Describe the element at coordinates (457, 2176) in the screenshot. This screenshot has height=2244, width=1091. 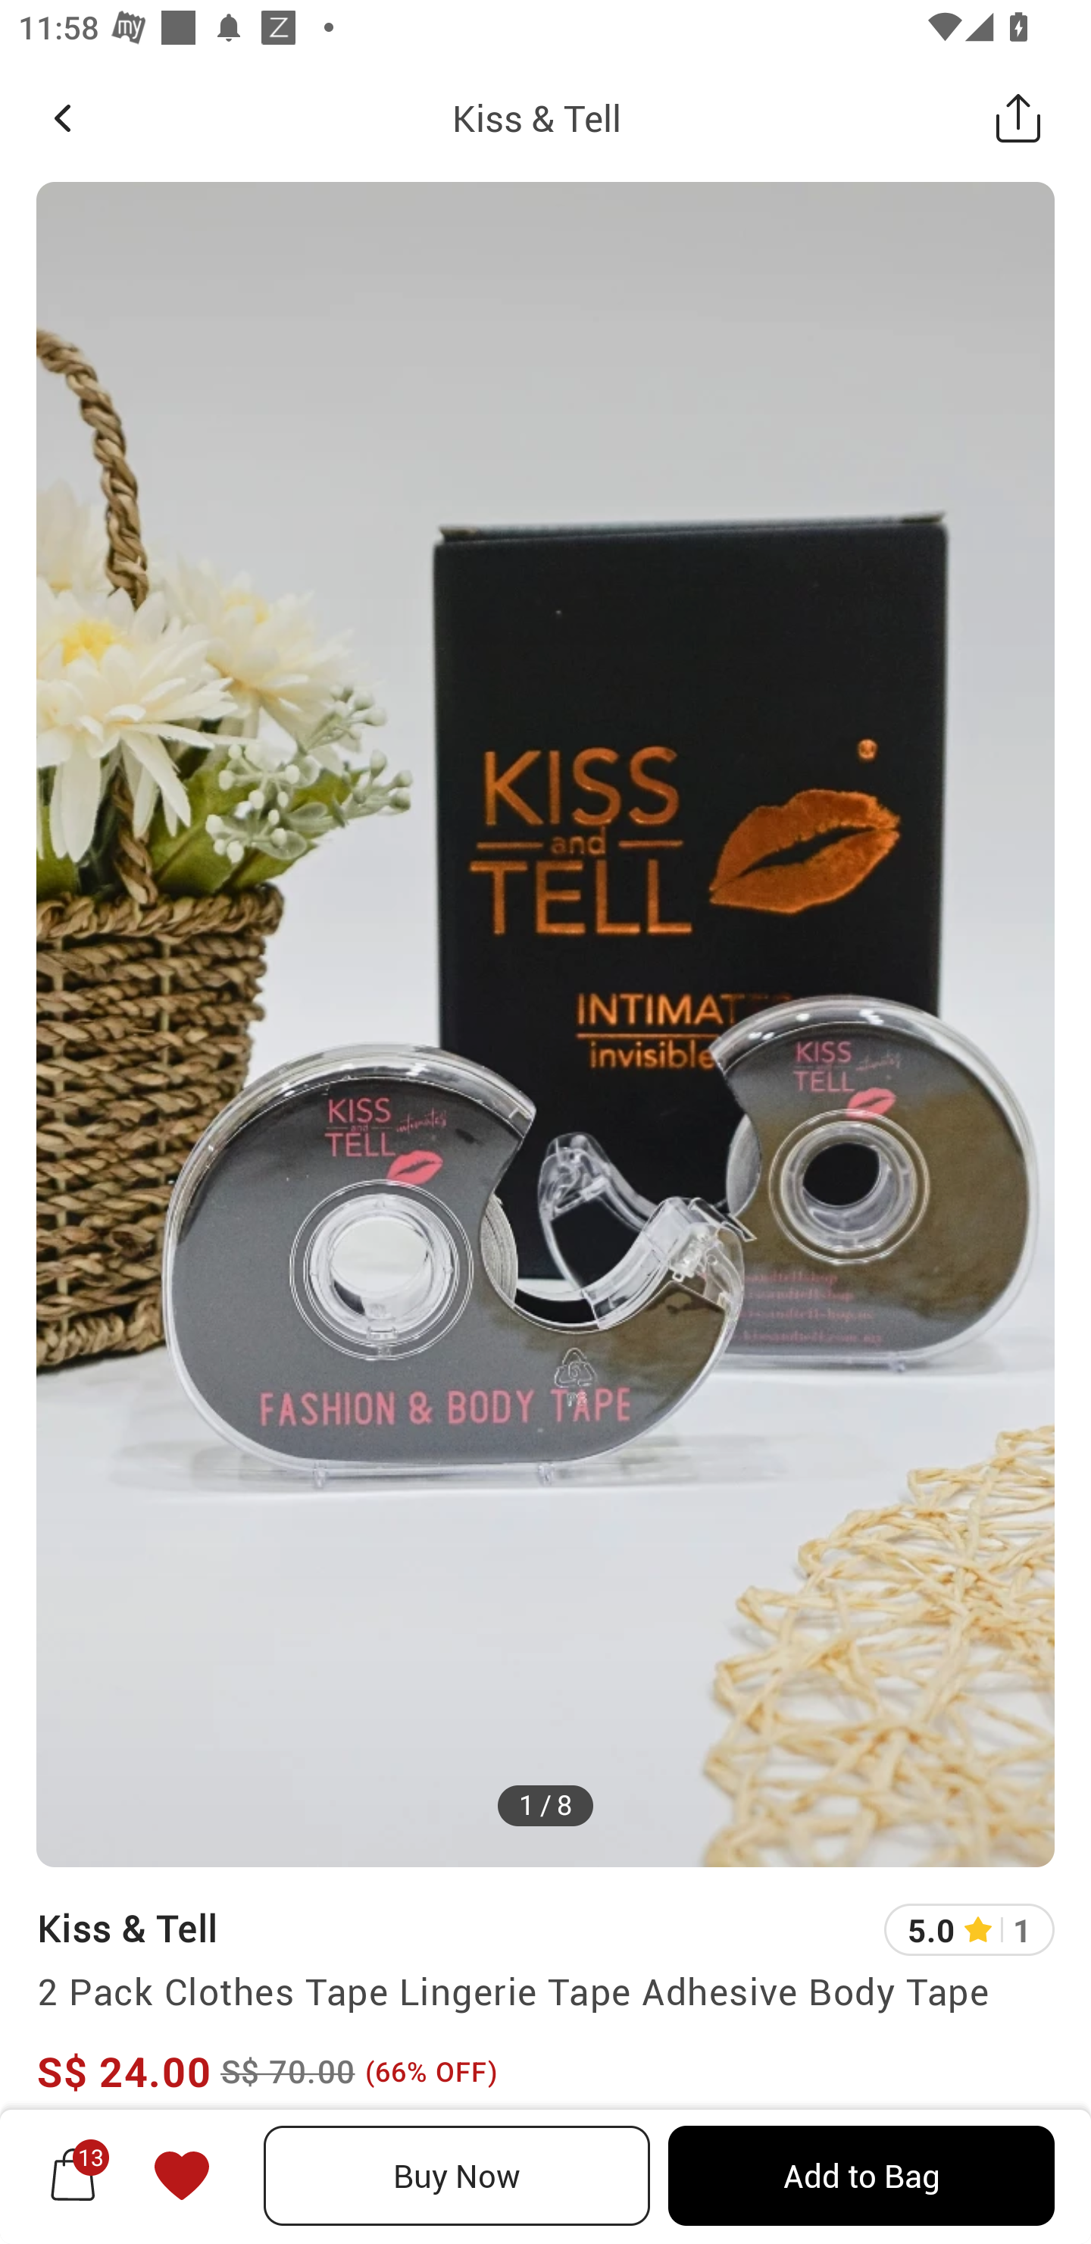
I see `Buy Now` at that location.